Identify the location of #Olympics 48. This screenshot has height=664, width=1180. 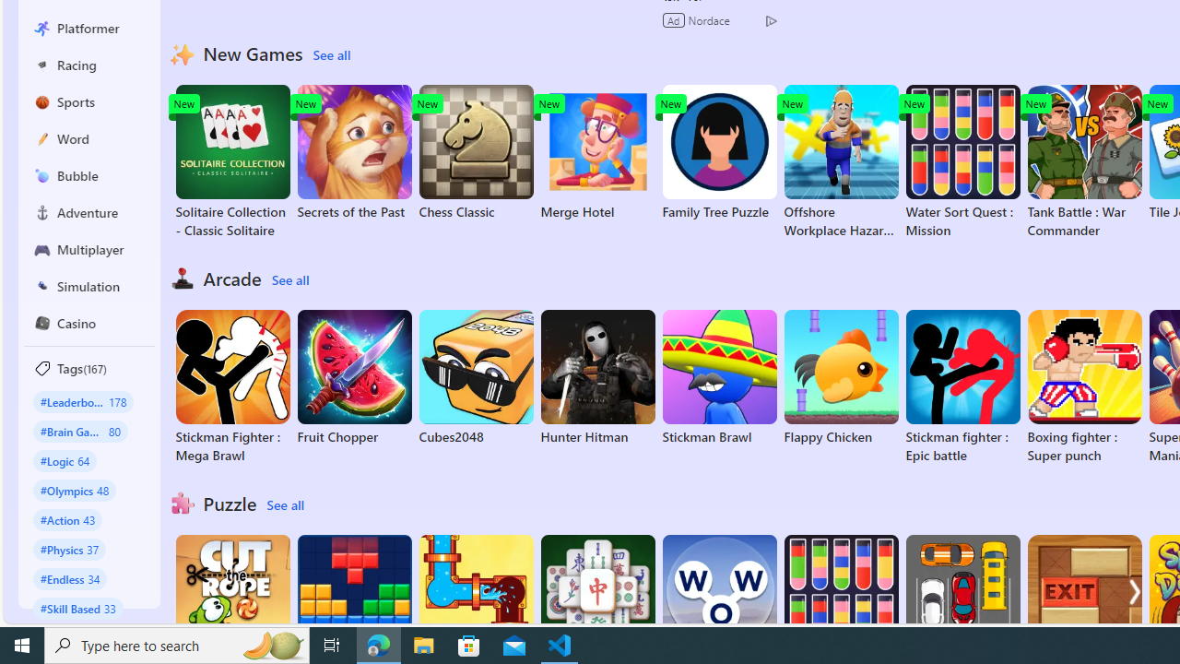
(74, 491).